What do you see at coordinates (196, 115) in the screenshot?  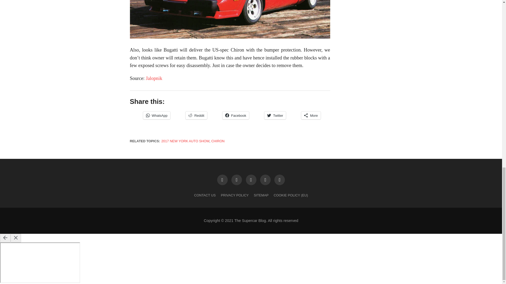 I see `Click to share on Reddit` at bounding box center [196, 115].